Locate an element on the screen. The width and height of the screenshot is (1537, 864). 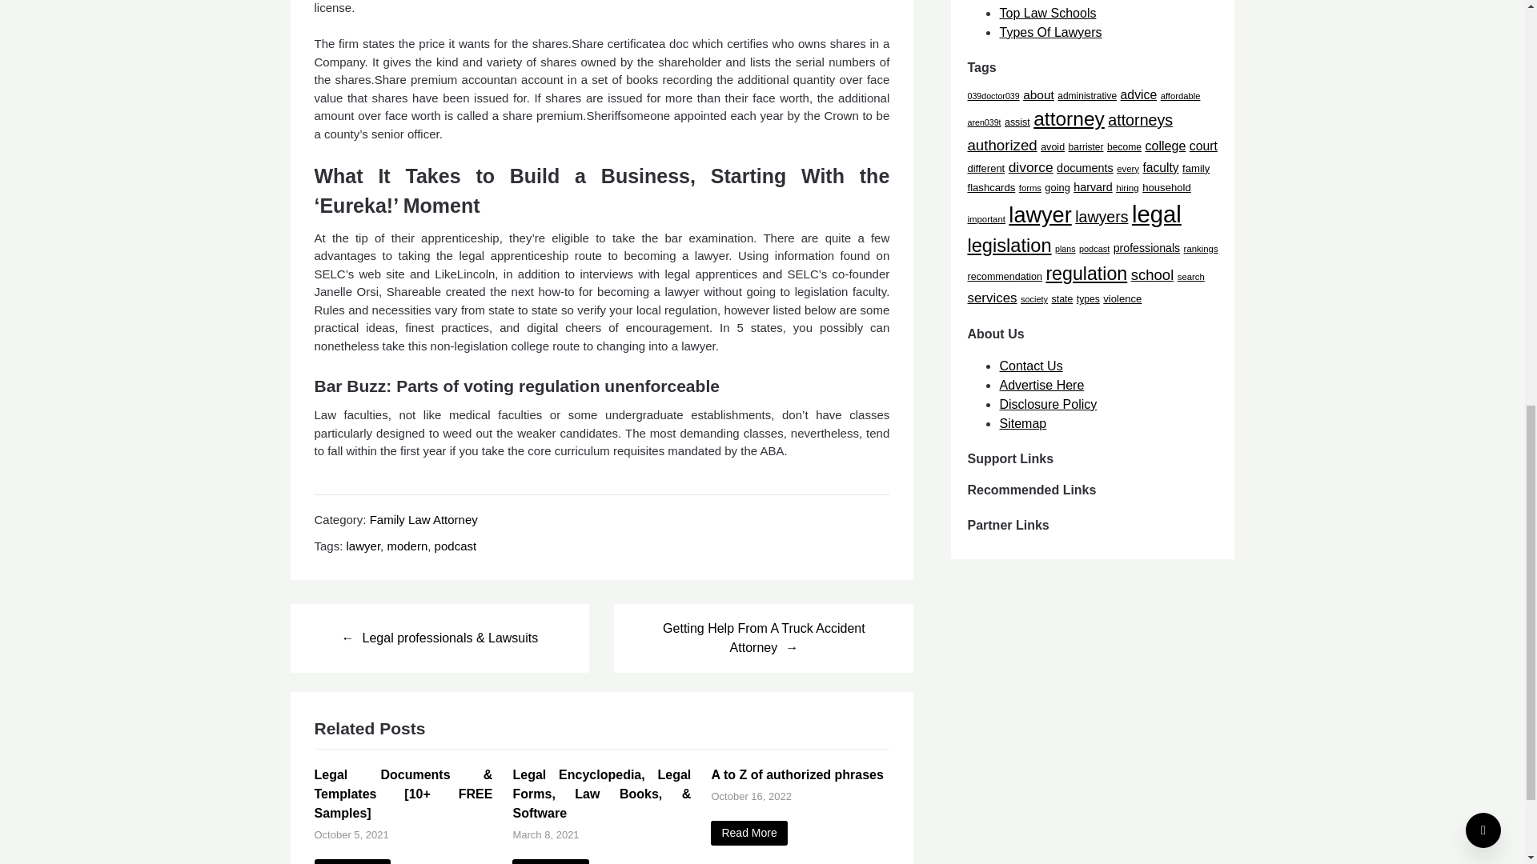
modern is located at coordinates (407, 546).